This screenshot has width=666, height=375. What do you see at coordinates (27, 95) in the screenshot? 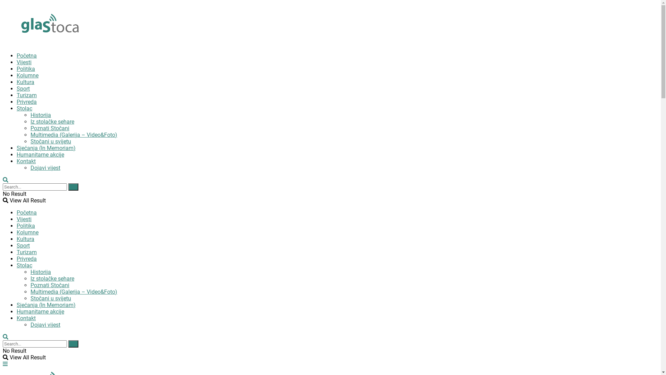
I see `Turizam` at bounding box center [27, 95].